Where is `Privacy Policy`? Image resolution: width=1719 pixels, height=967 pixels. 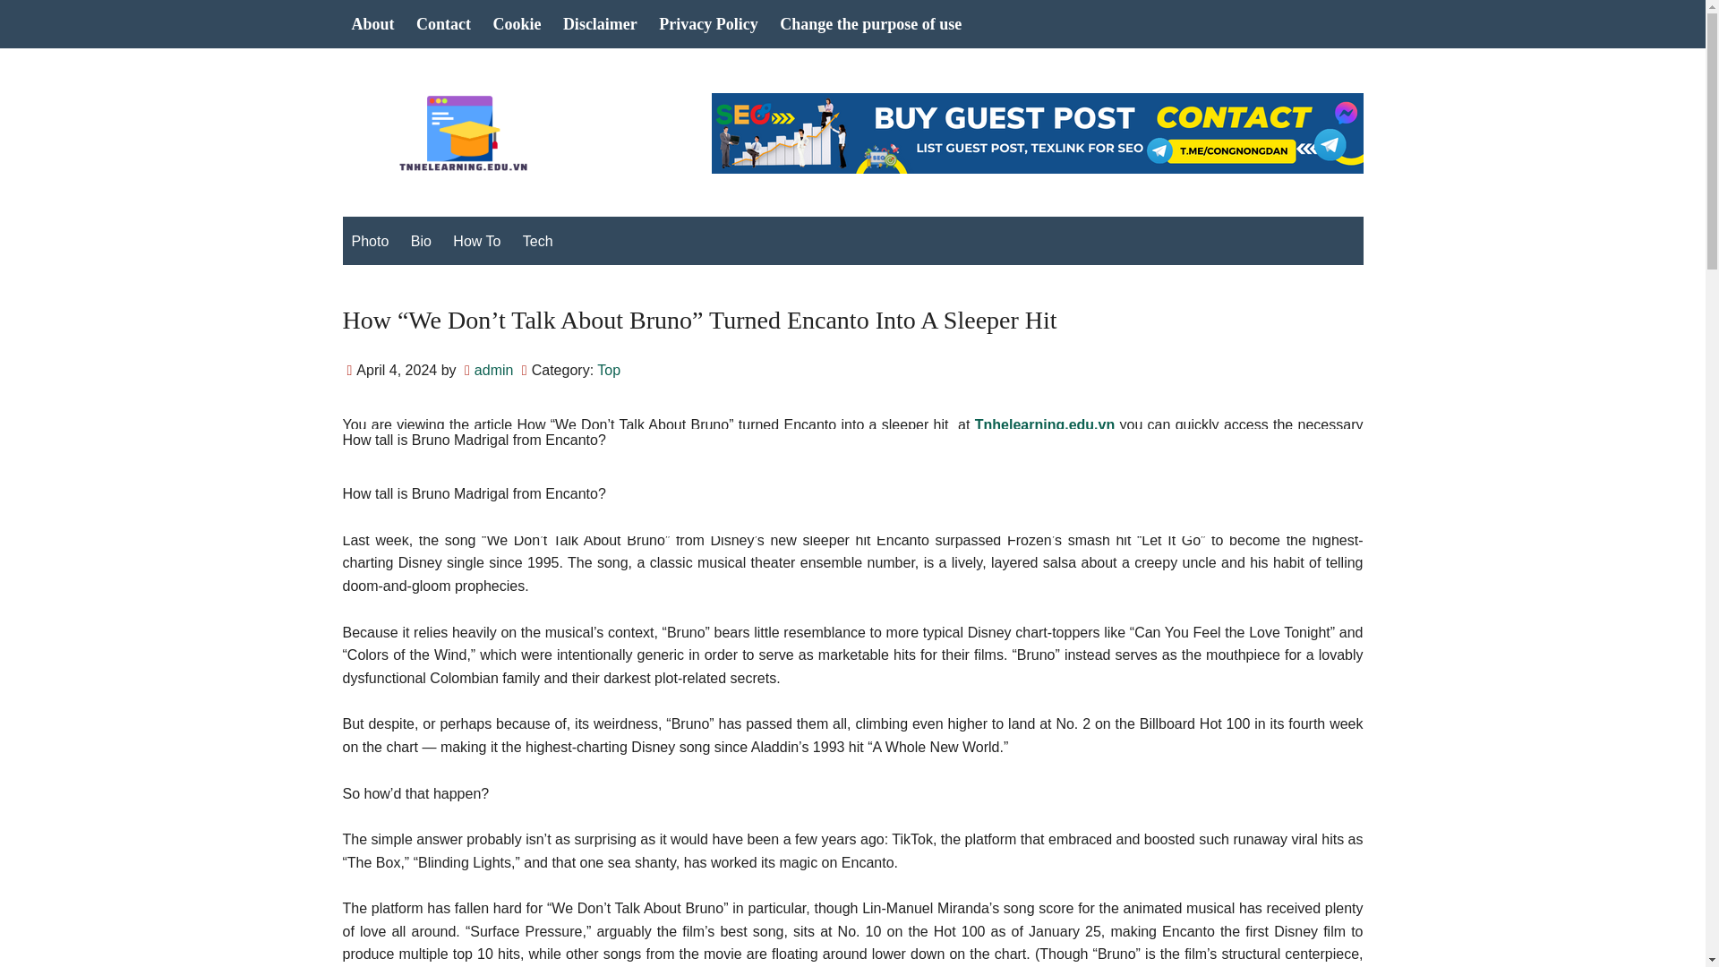 Privacy Policy is located at coordinates (707, 24).